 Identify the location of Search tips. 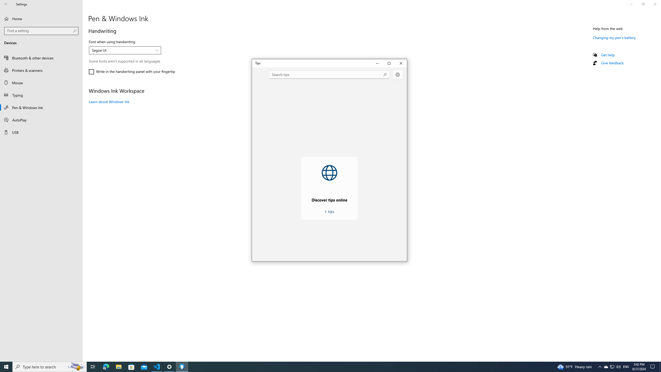
(329, 75).